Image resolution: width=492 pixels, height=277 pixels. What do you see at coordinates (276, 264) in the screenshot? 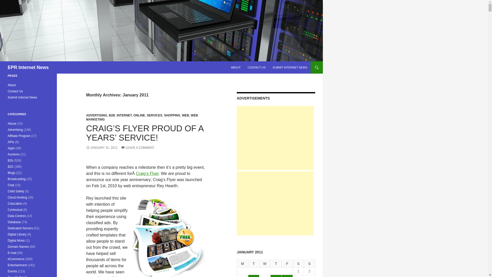
I see `Thursday` at bounding box center [276, 264].